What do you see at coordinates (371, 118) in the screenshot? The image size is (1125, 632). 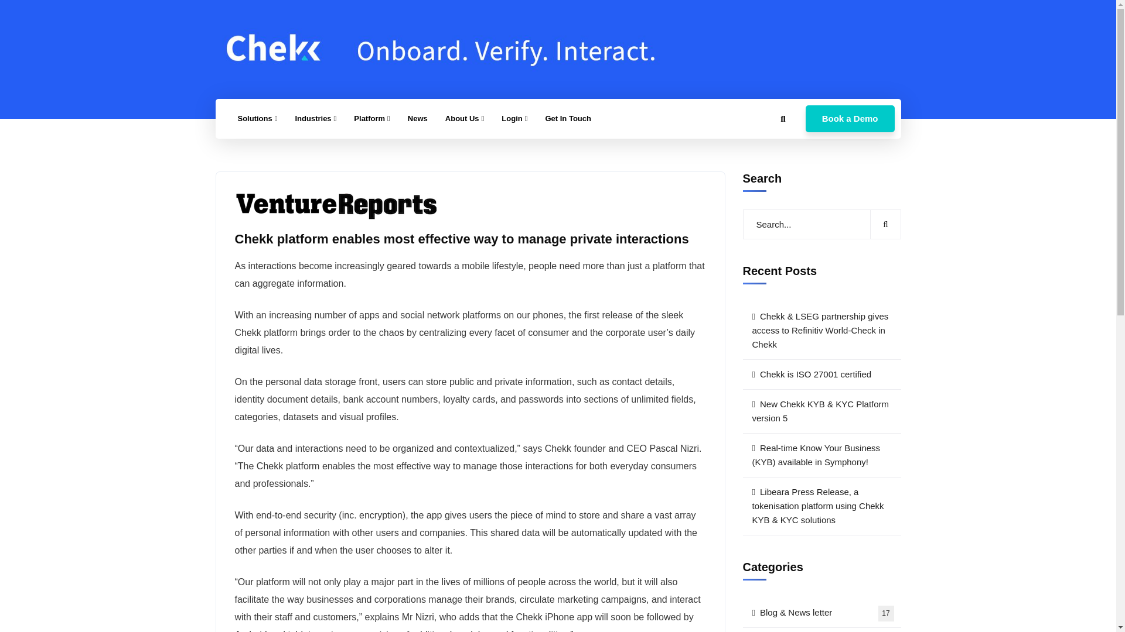 I see `Platform` at bounding box center [371, 118].